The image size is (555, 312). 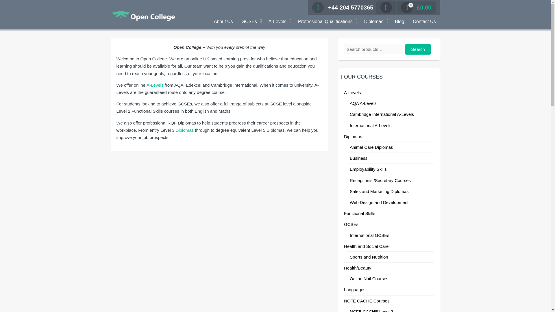 What do you see at coordinates (327, 22) in the screenshot?
I see `Professional Qualifications` at bounding box center [327, 22].